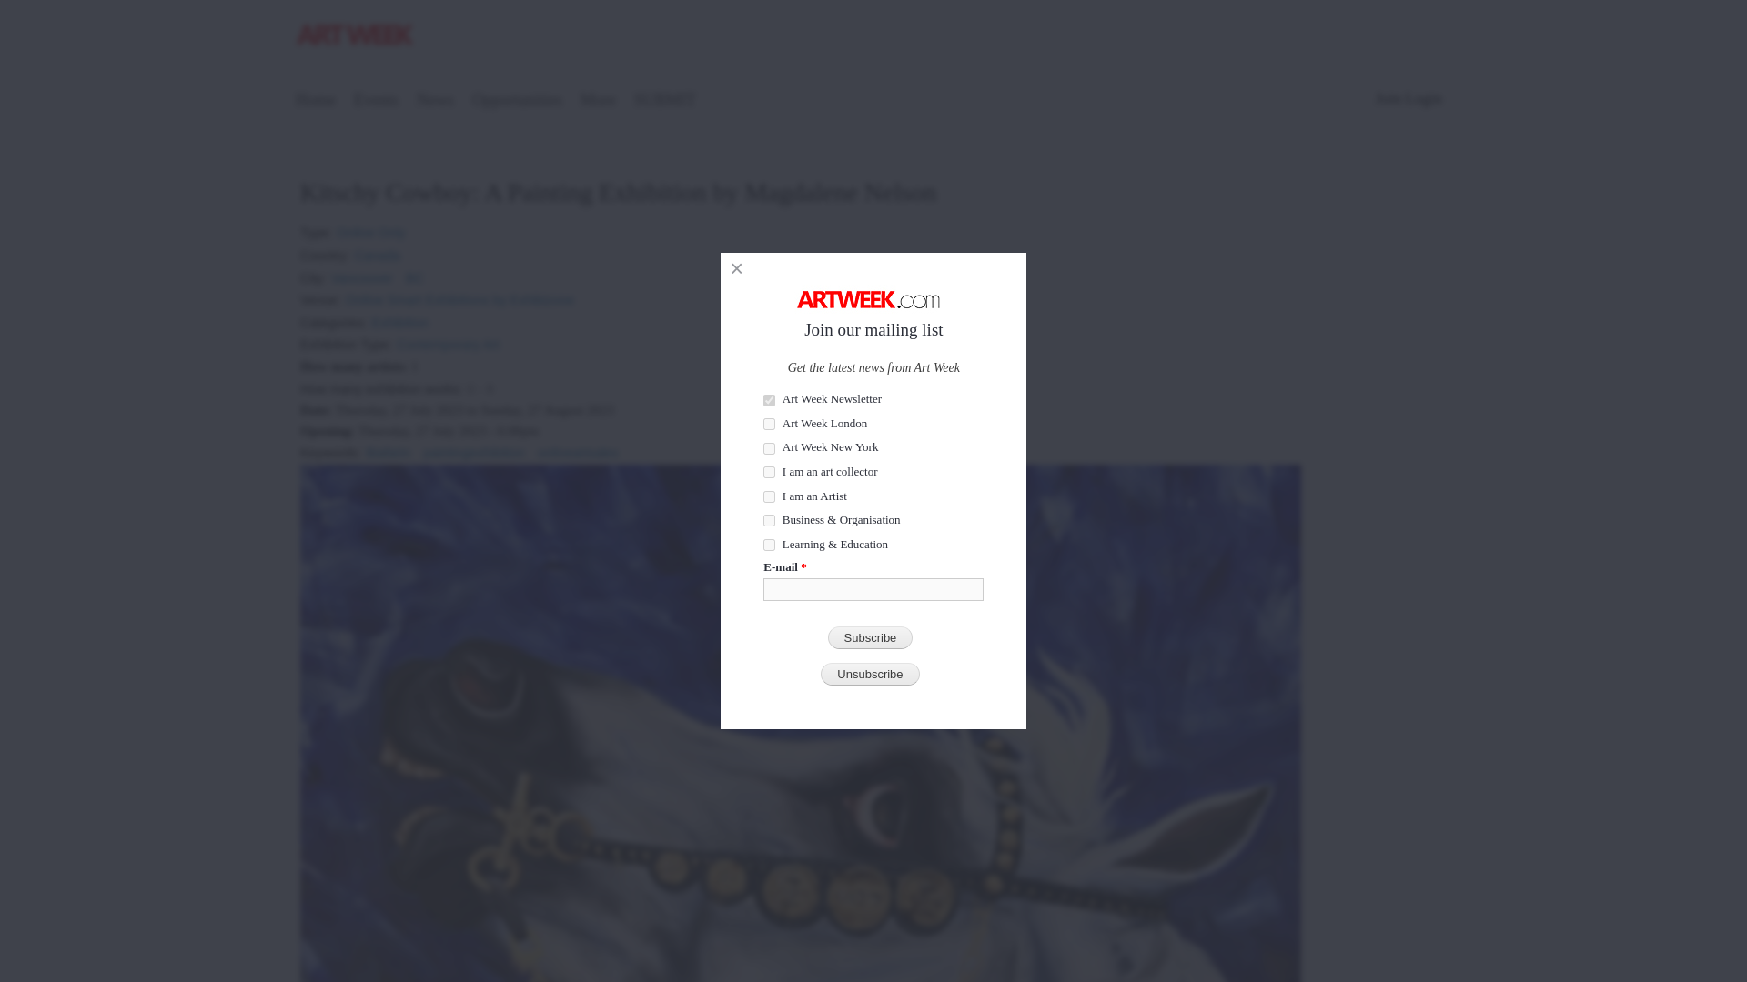 Image resolution: width=1747 pixels, height=982 pixels. What do you see at coordinates (1389, 98) in the screenshot?
I see `Join` at bounding box center [1389, 98].